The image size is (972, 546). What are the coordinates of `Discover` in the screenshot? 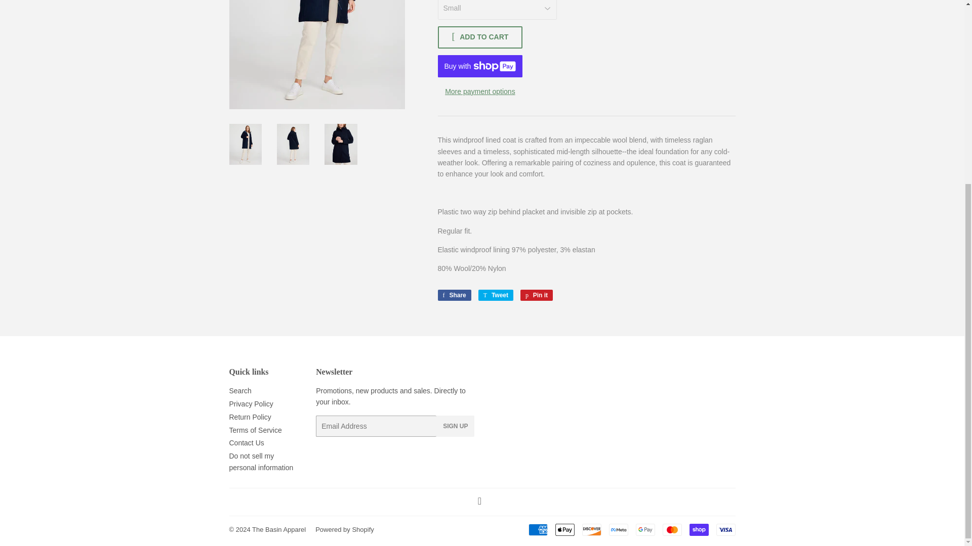 It's located at (592, 529).